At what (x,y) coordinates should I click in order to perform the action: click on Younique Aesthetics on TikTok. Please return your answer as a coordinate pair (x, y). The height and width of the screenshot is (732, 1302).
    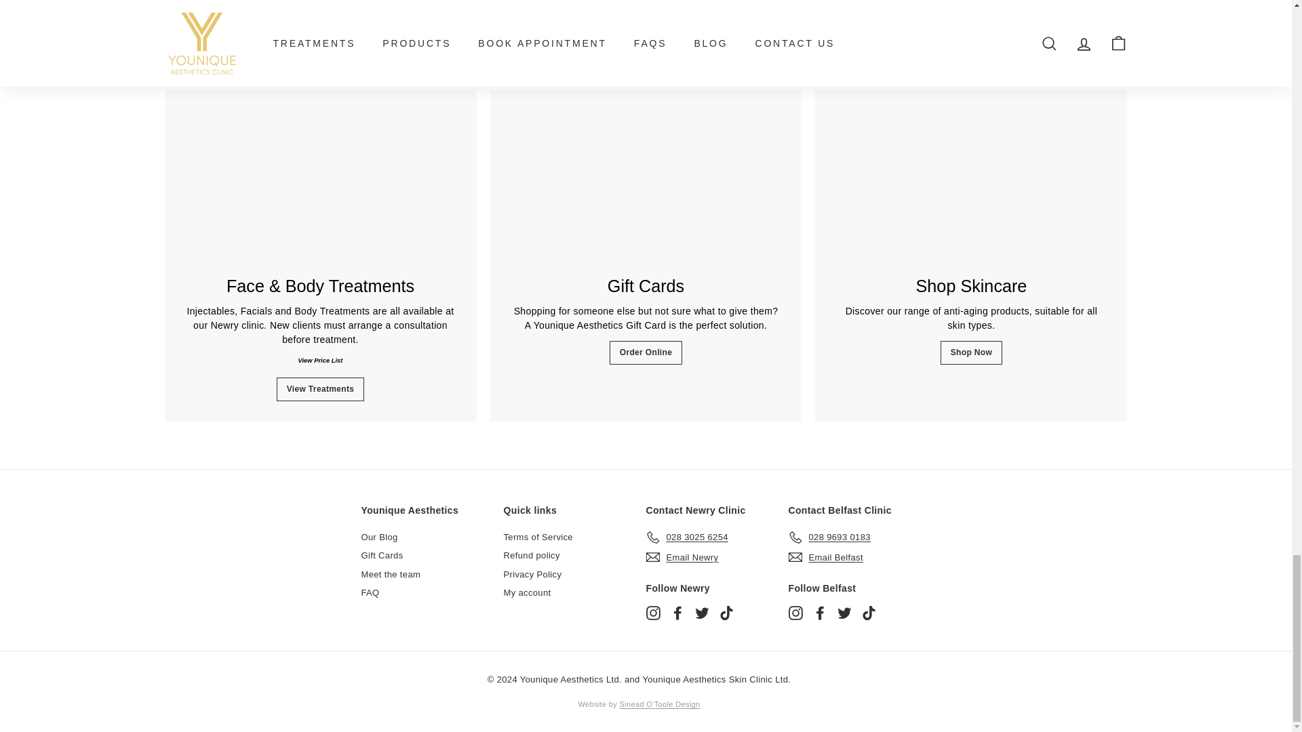
    Looking at the image, I should click on (726, 613).